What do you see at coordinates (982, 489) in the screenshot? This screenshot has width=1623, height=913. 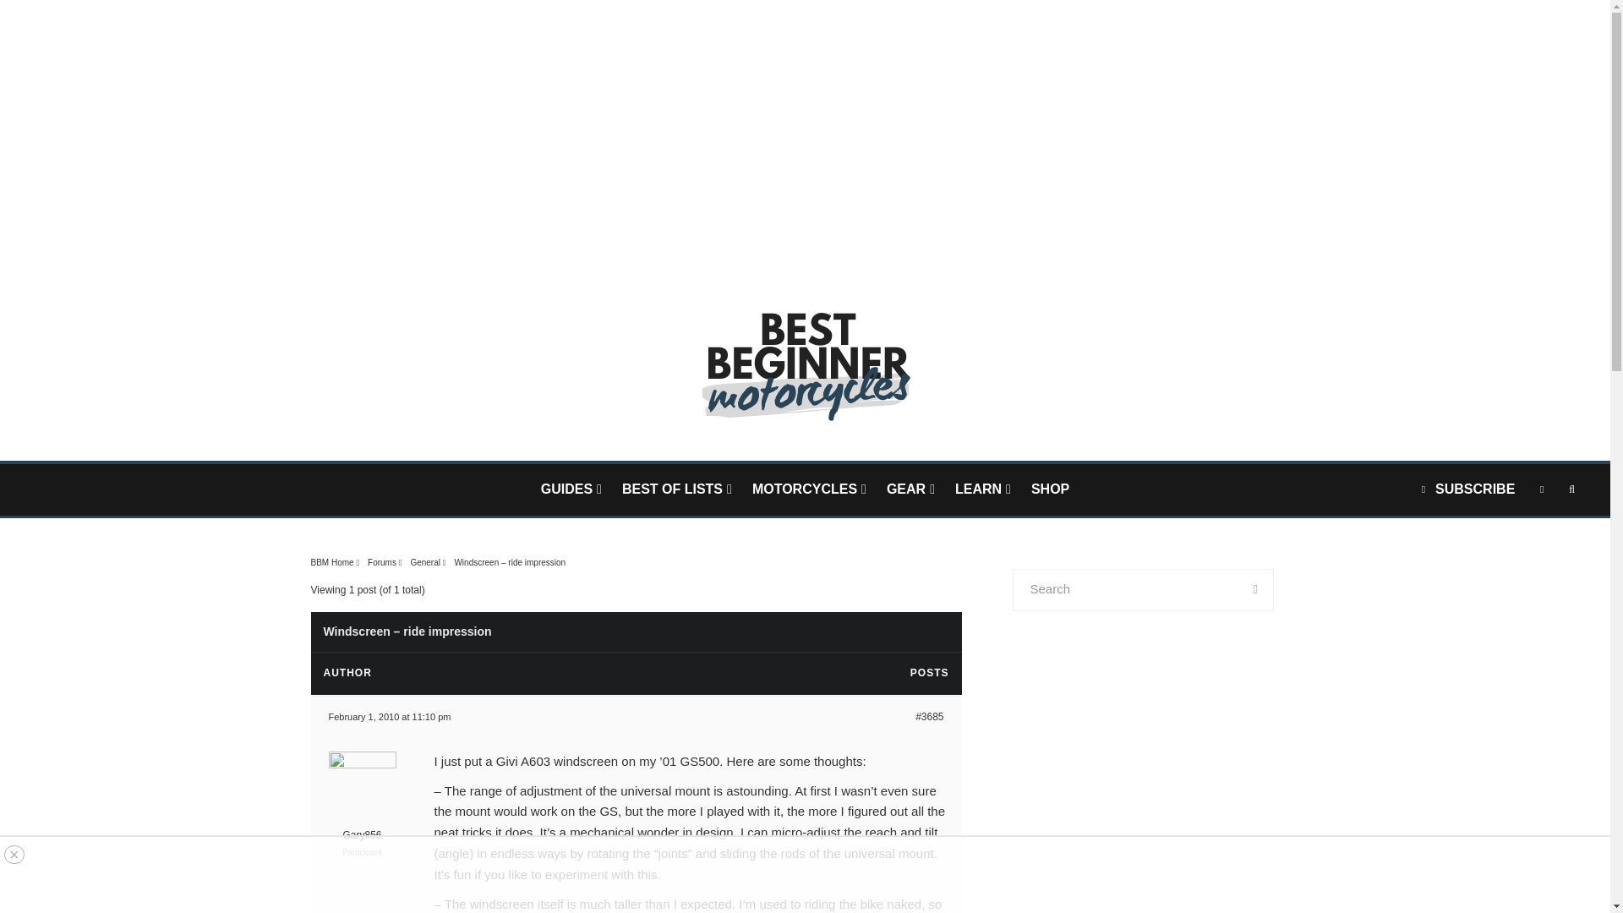 I see `LEARN` at bounding box center [982, 489].